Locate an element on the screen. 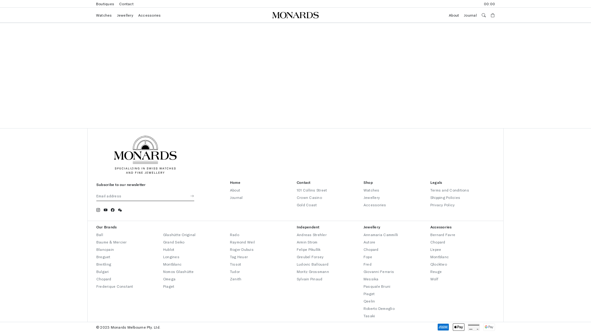  Tasaki is located at coordinates (369, 316).